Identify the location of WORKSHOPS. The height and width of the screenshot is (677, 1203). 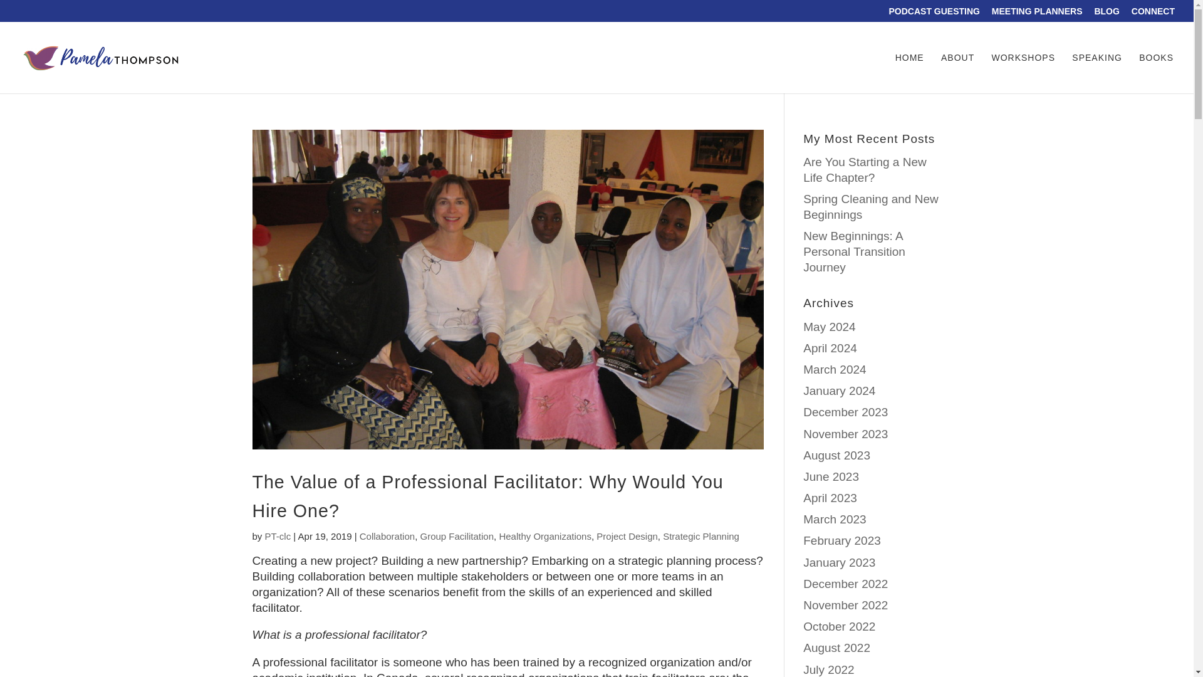
(1023, 73).